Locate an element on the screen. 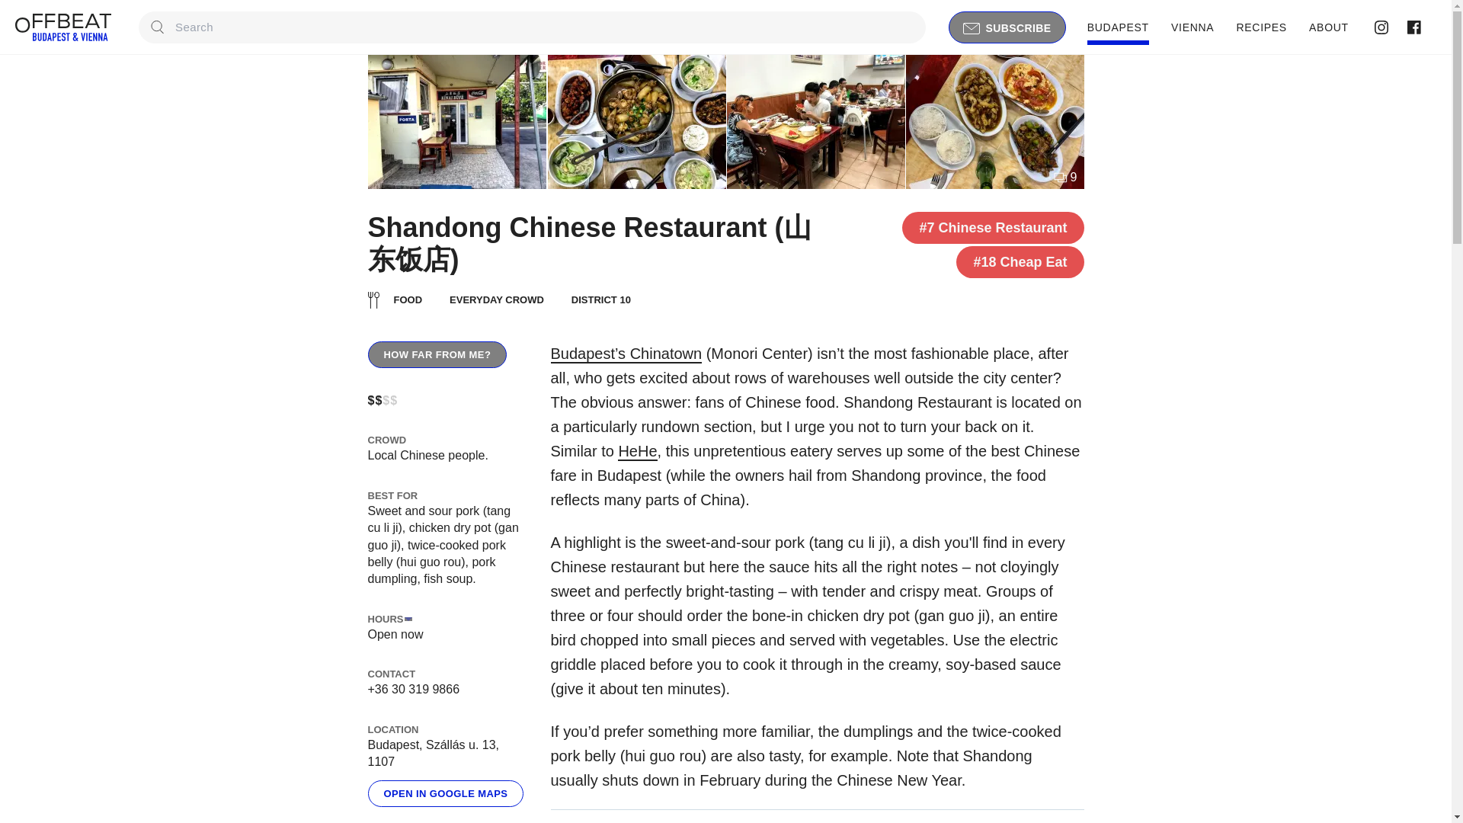  OPEN IN GOOGLE MAPS is located at coordinates (445, 793).